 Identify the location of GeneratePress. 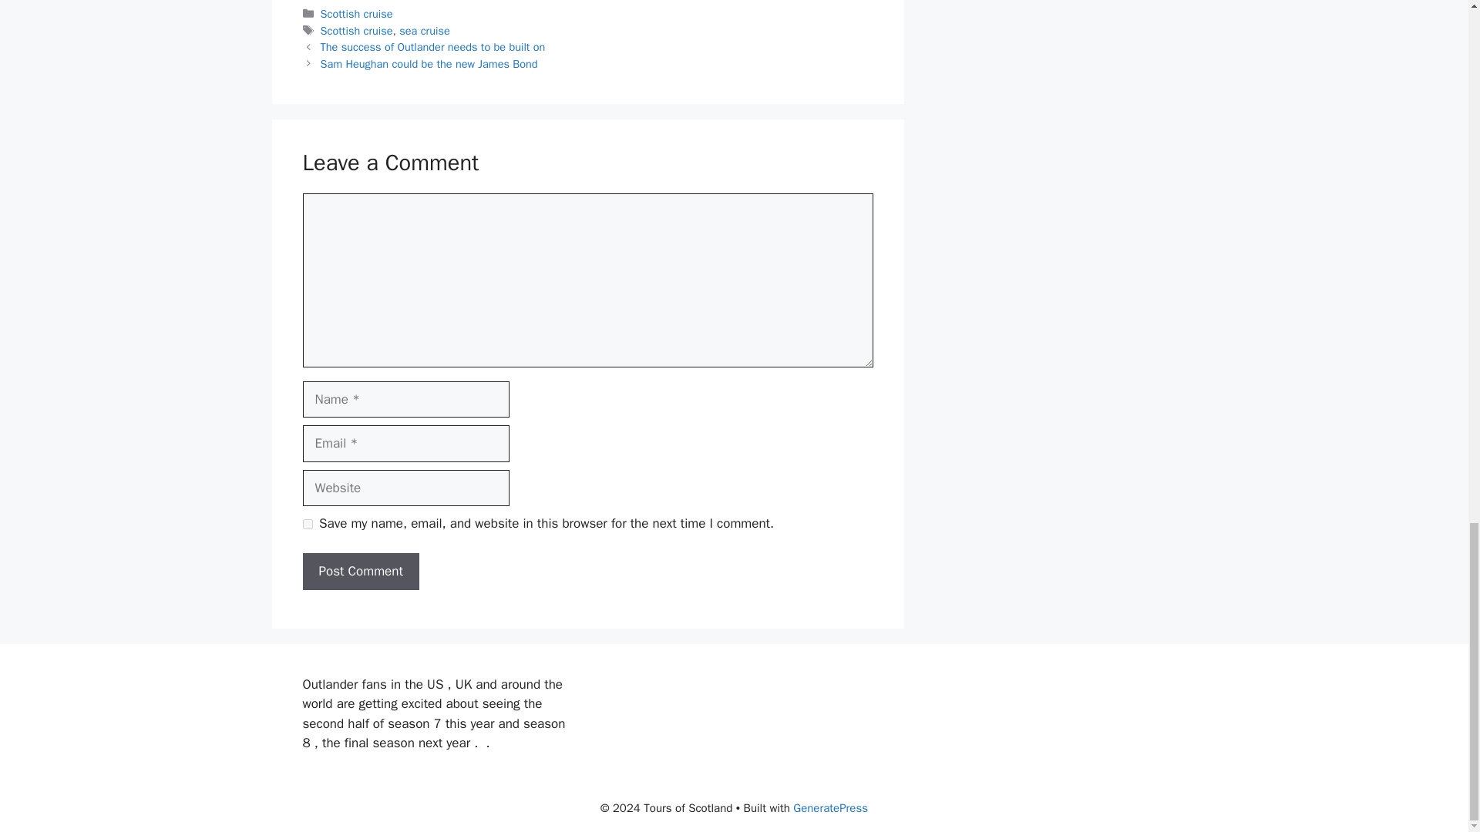
(830, 808).